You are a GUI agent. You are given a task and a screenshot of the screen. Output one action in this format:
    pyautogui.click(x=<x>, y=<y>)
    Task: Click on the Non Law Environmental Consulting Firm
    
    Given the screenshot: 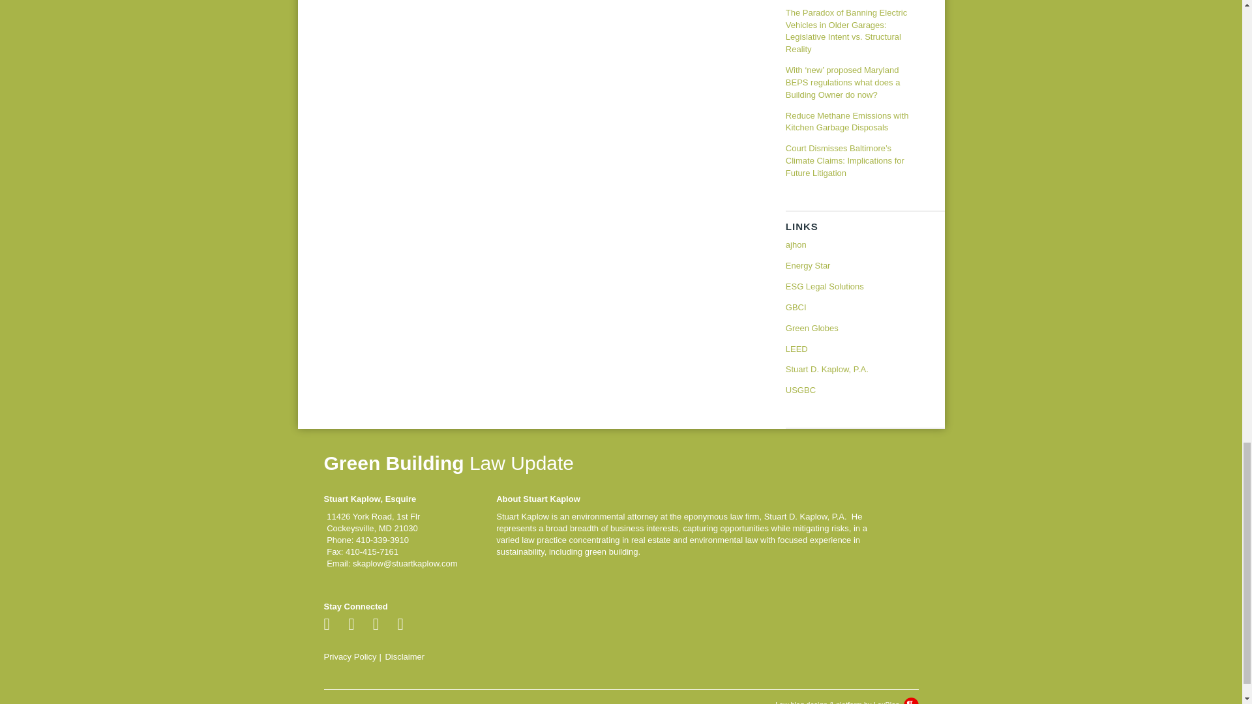 What is the action you would take?
    pyautogui.click(x=852, y=248)
    